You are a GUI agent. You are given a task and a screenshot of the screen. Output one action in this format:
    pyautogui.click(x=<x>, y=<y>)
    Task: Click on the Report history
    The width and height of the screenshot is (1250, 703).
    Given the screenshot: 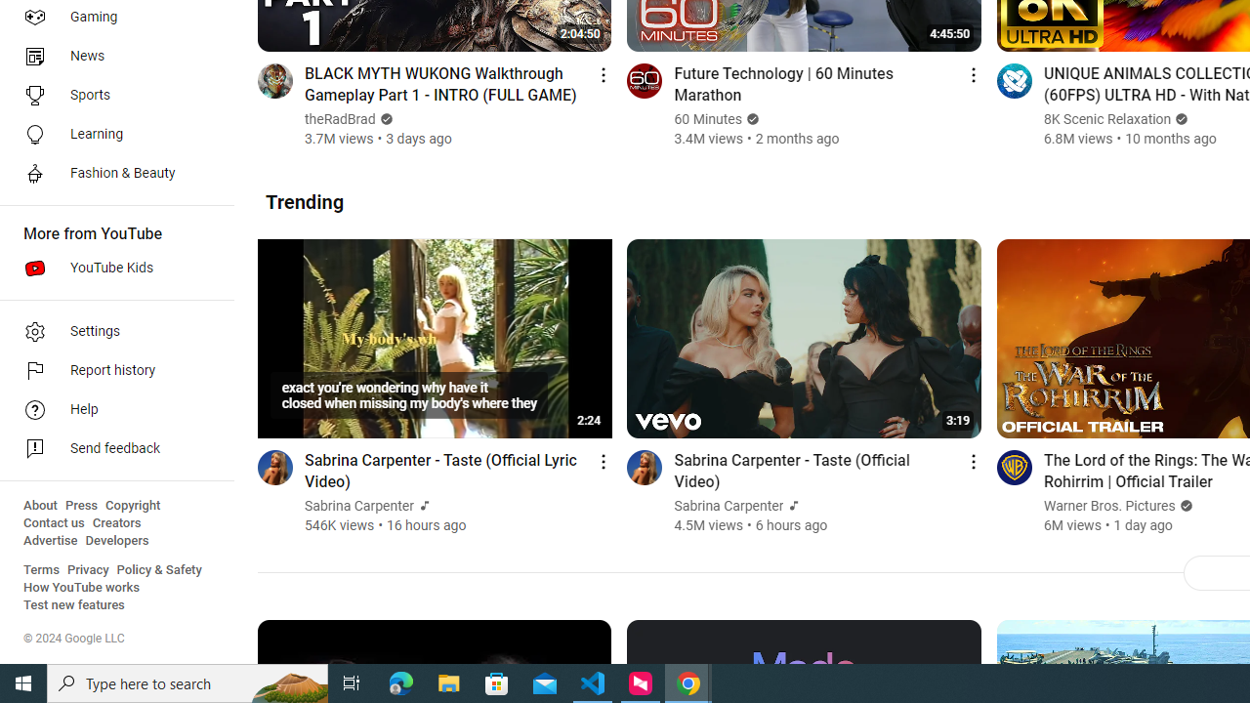 What is the action you would take?
    pyautogui.click(x=111, y=371)
    